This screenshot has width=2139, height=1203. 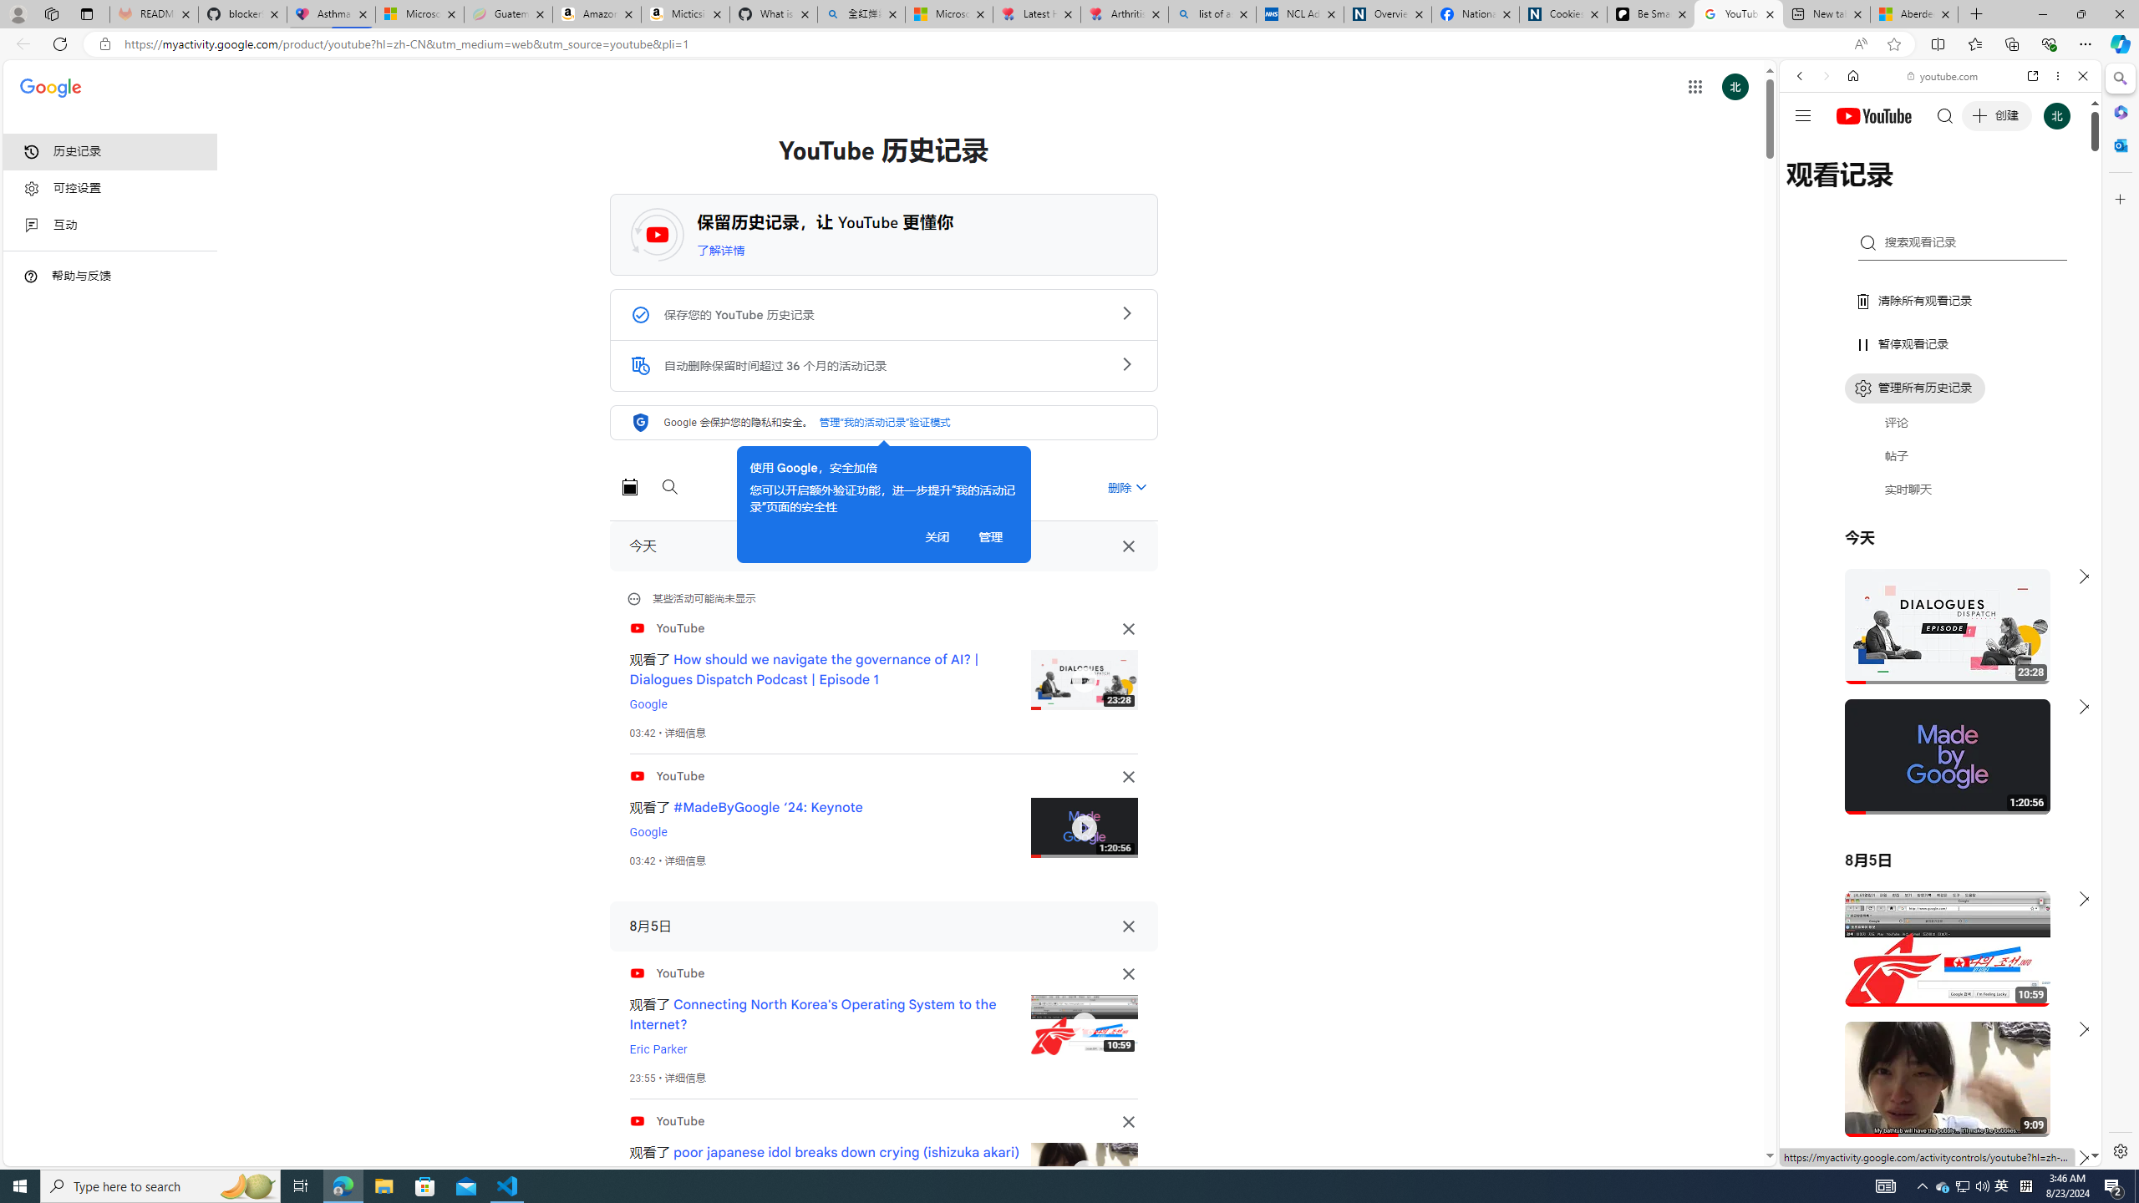 What do you see at coordinates (640, 366) in the screenshot?
I see `Class: k1qAtf NMm5M` at bounding box center [640, 366].